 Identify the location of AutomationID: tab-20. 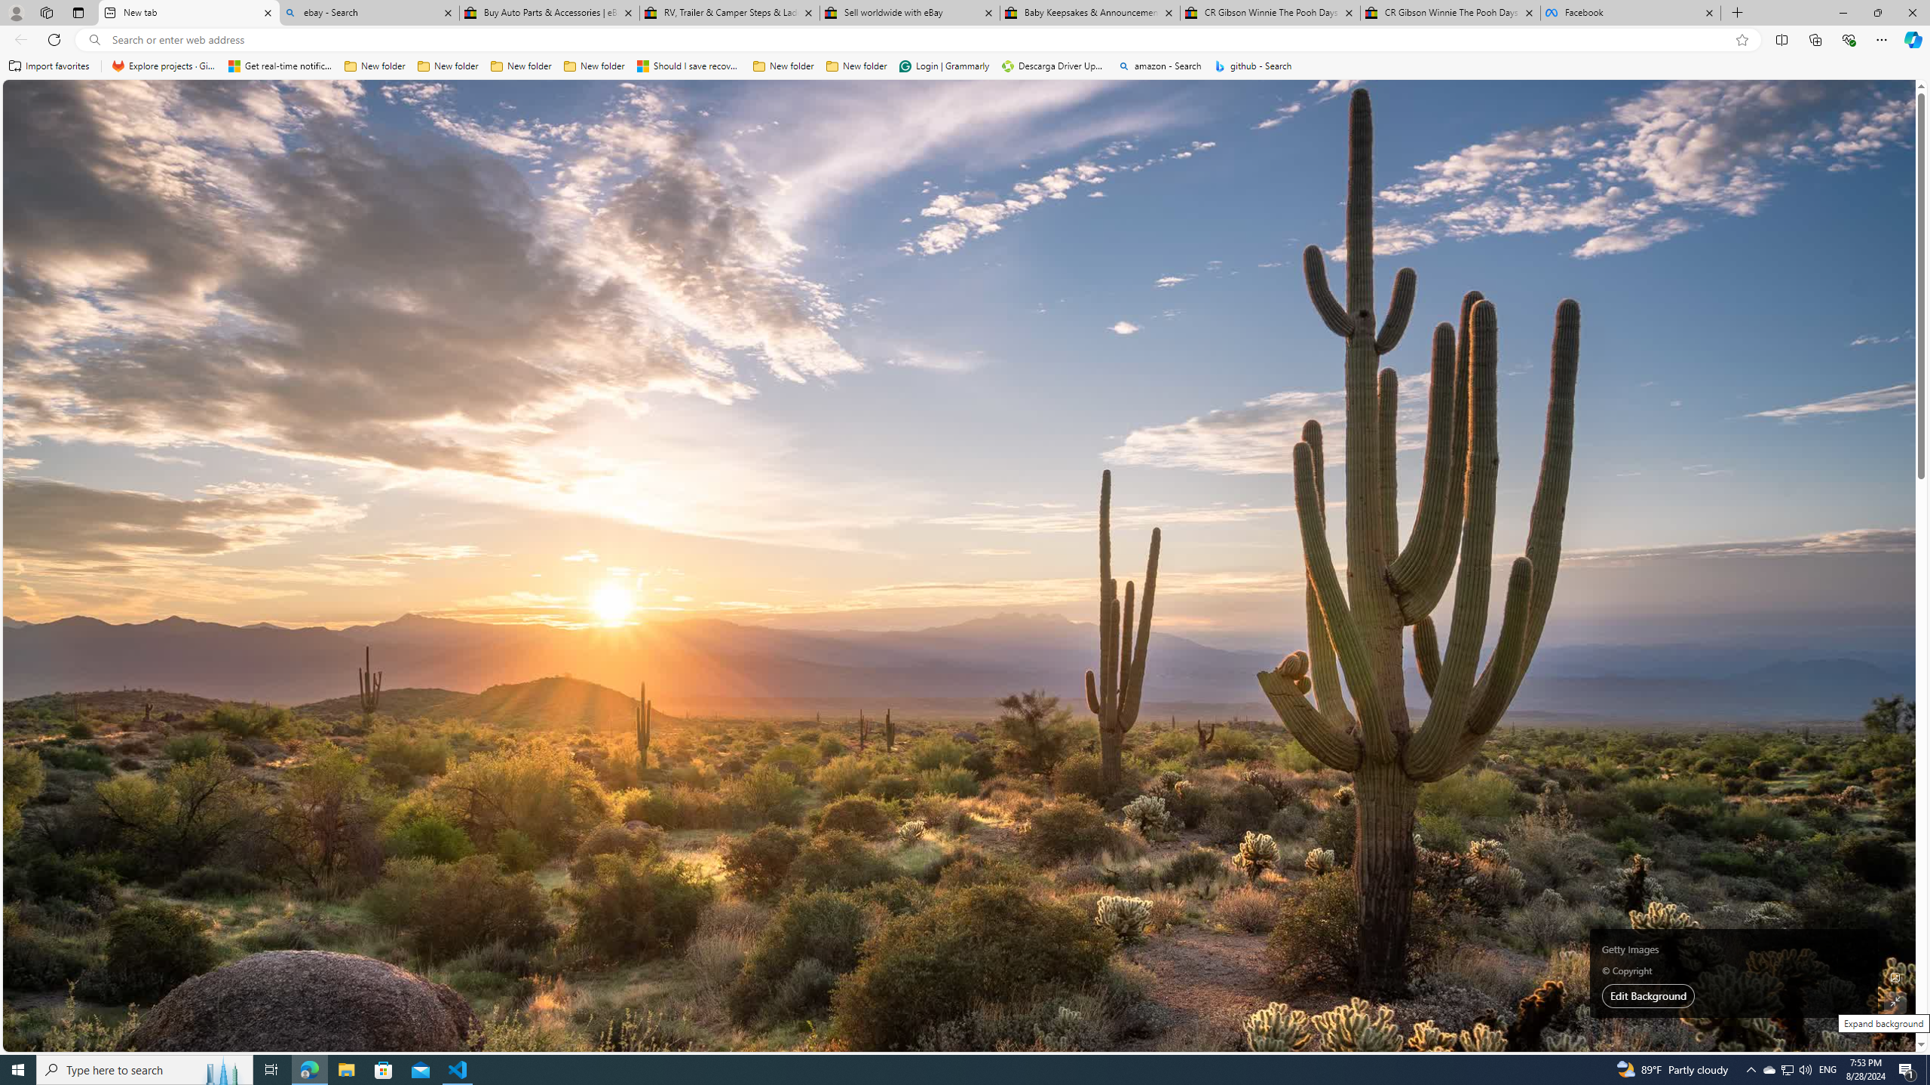
(596, 435).